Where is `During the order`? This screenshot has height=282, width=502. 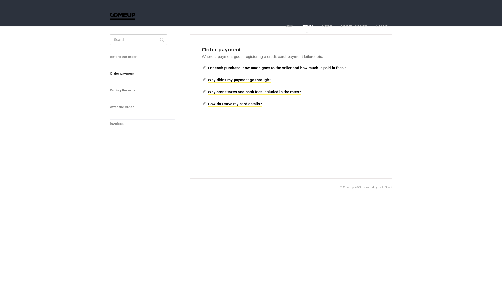
During the order is located at coordinates (125, 94).